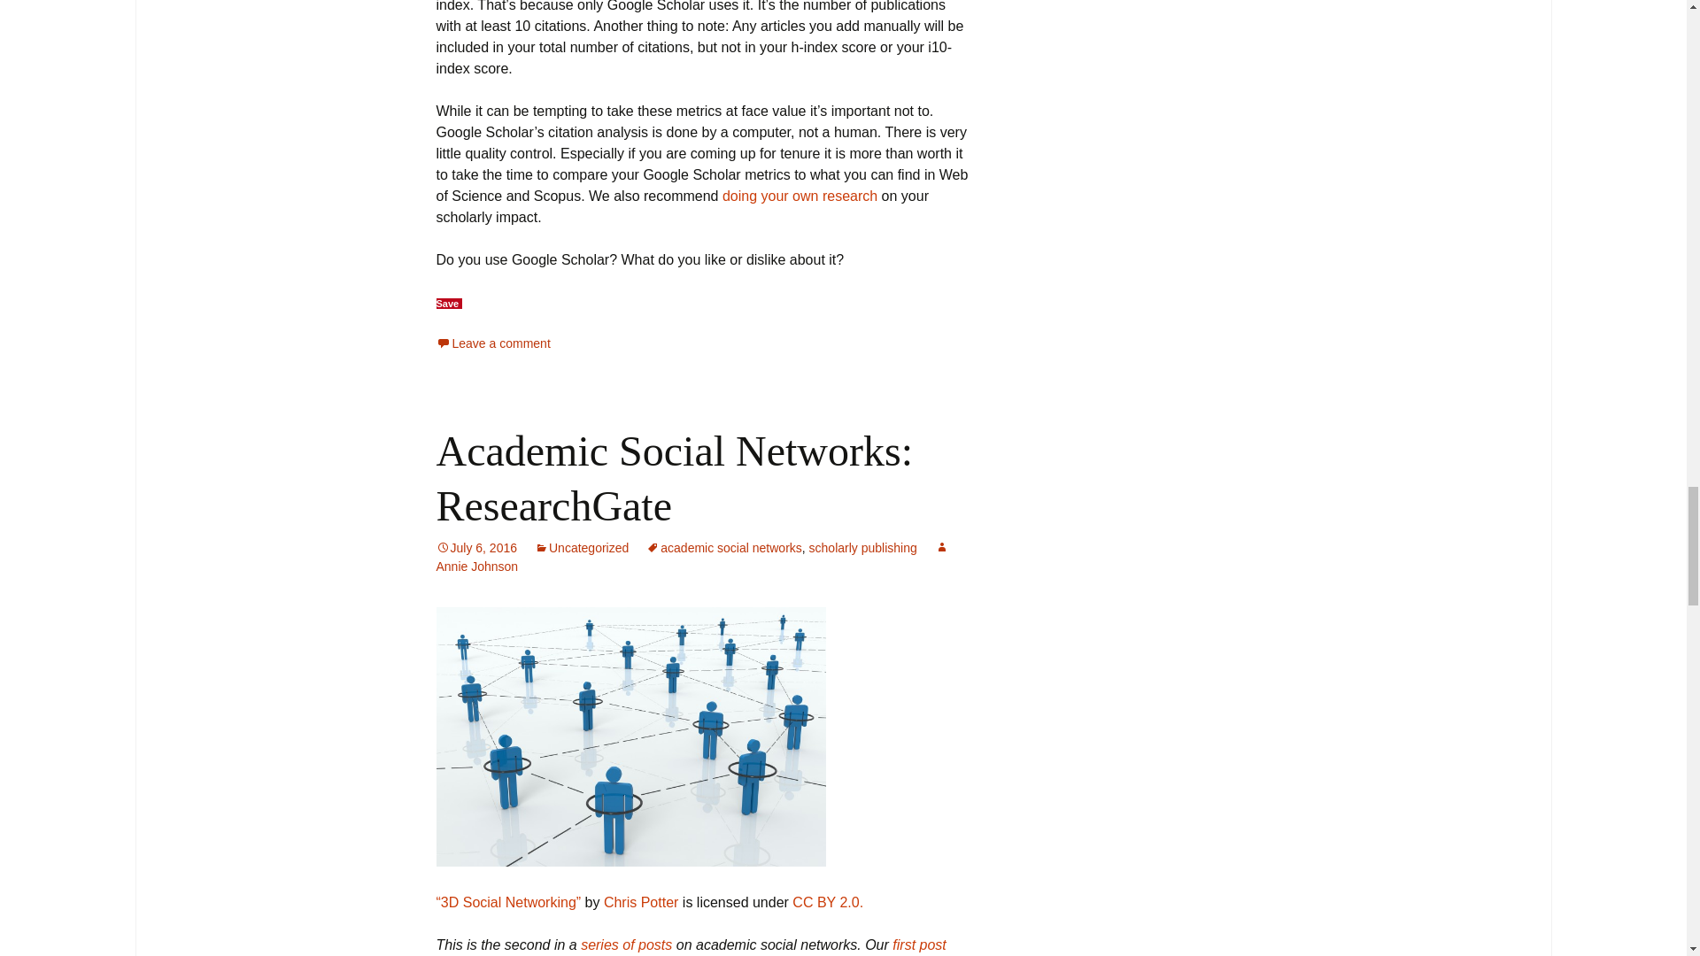 This screenshot has height=956, width=1700. Describe the element at coordinates (475, 548) in the screenshot. I see `Permalink to Academic Social Networks: ResearchGate` at that location.